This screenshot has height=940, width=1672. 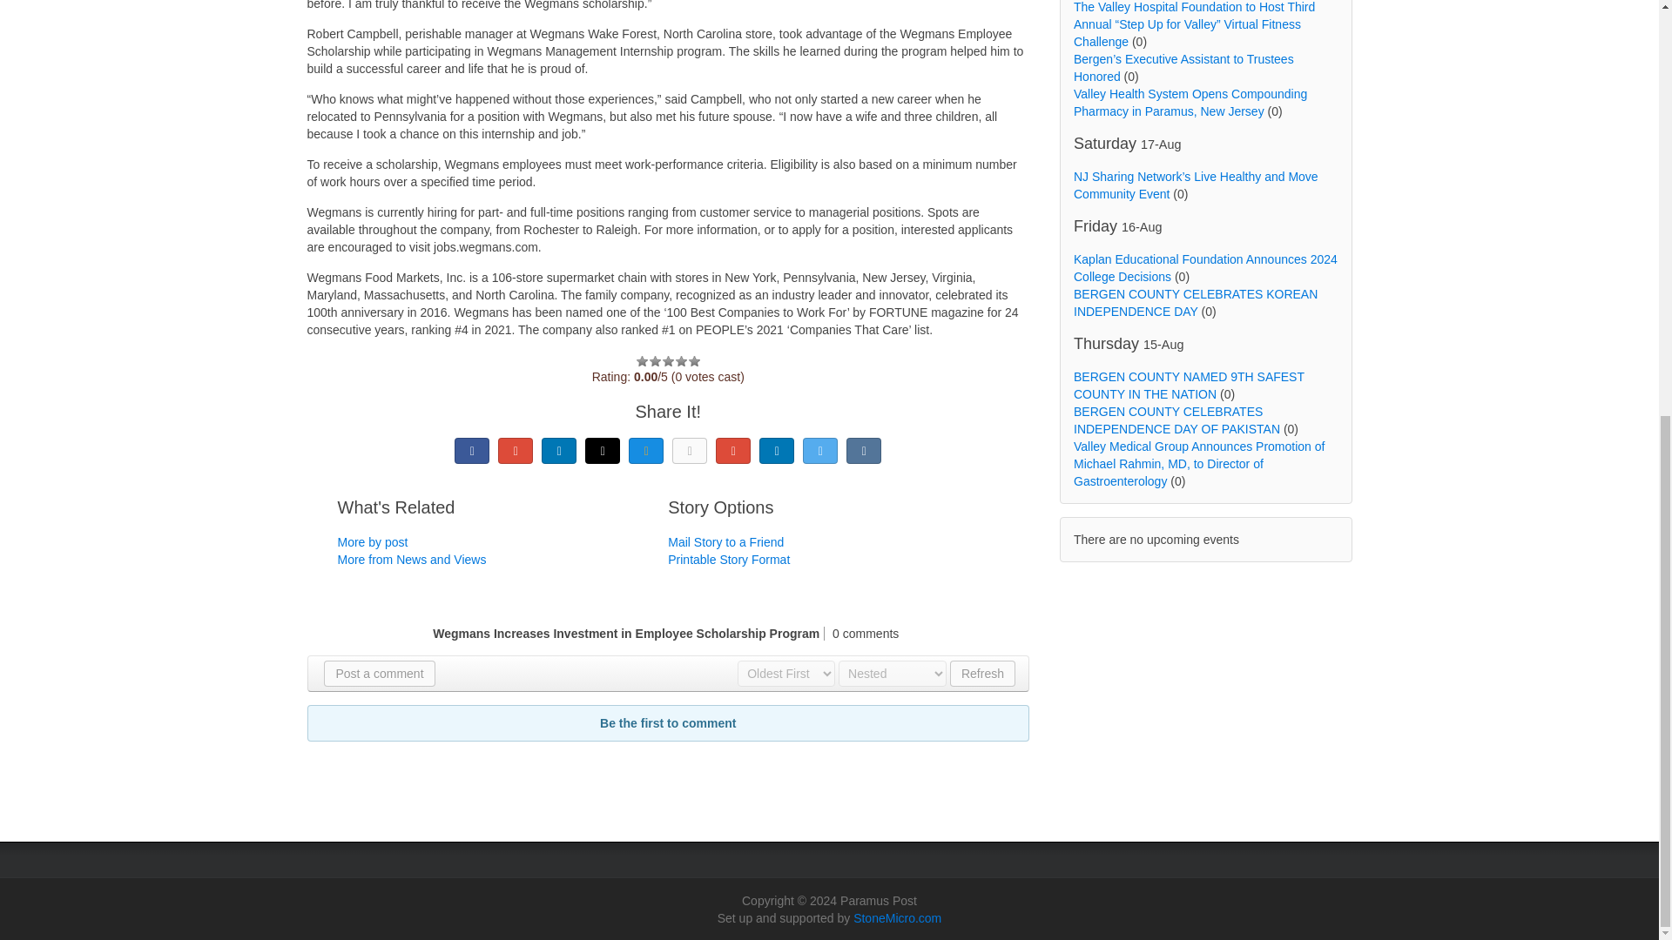 I want to click on Twitter, so click(x=819, y=451).